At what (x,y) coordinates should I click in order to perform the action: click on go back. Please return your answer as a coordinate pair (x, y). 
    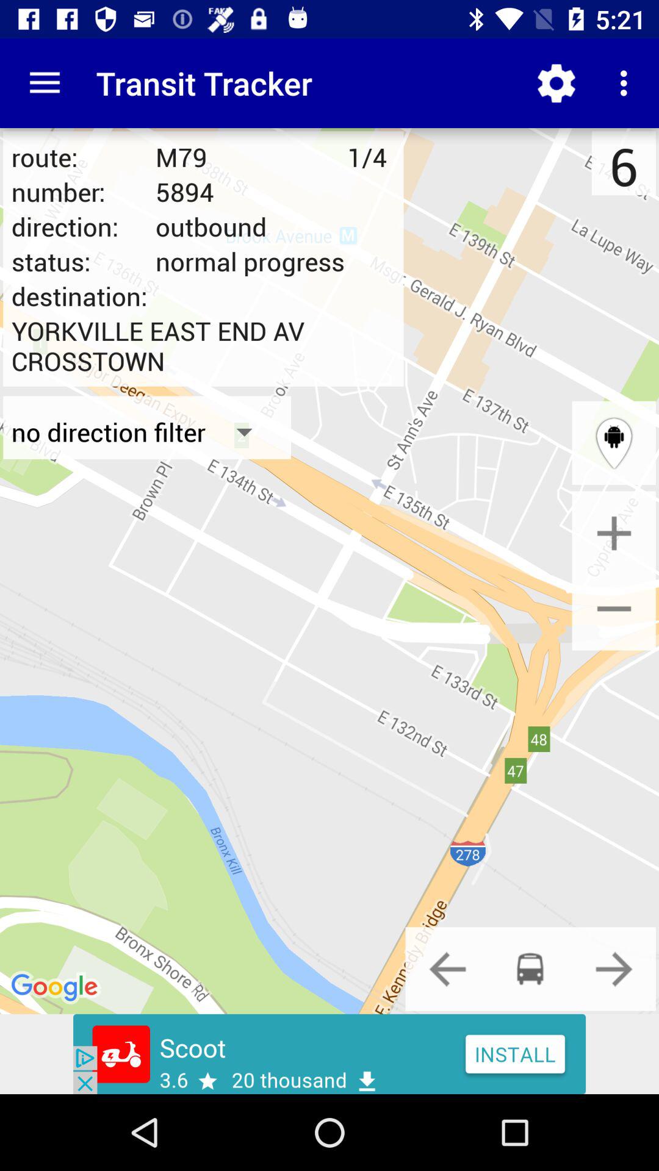
    Looking at the image, I should click on (447, 969).